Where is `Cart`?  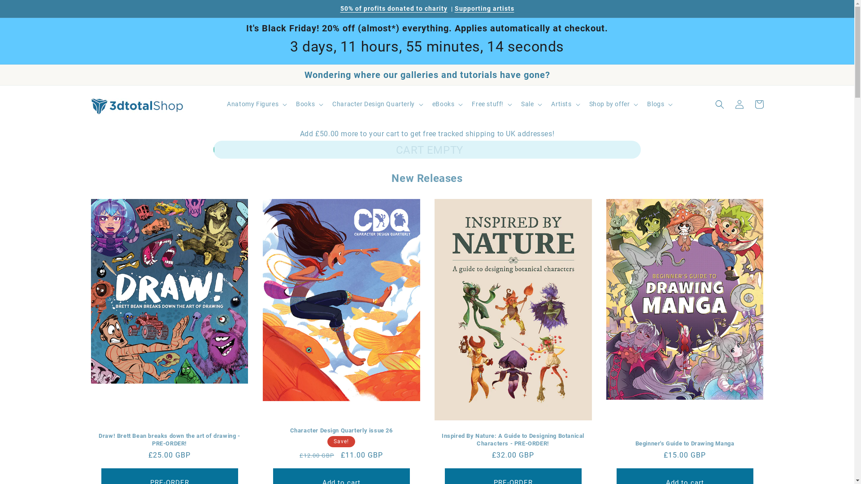 Cart is located at coordinates (759, 104).